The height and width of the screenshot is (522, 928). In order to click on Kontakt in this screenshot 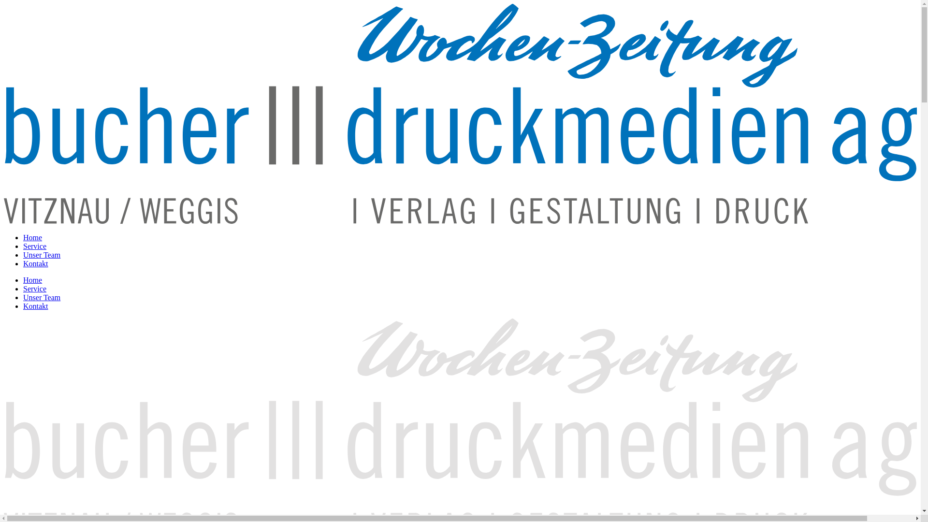, I will do `click(36, 264)`.